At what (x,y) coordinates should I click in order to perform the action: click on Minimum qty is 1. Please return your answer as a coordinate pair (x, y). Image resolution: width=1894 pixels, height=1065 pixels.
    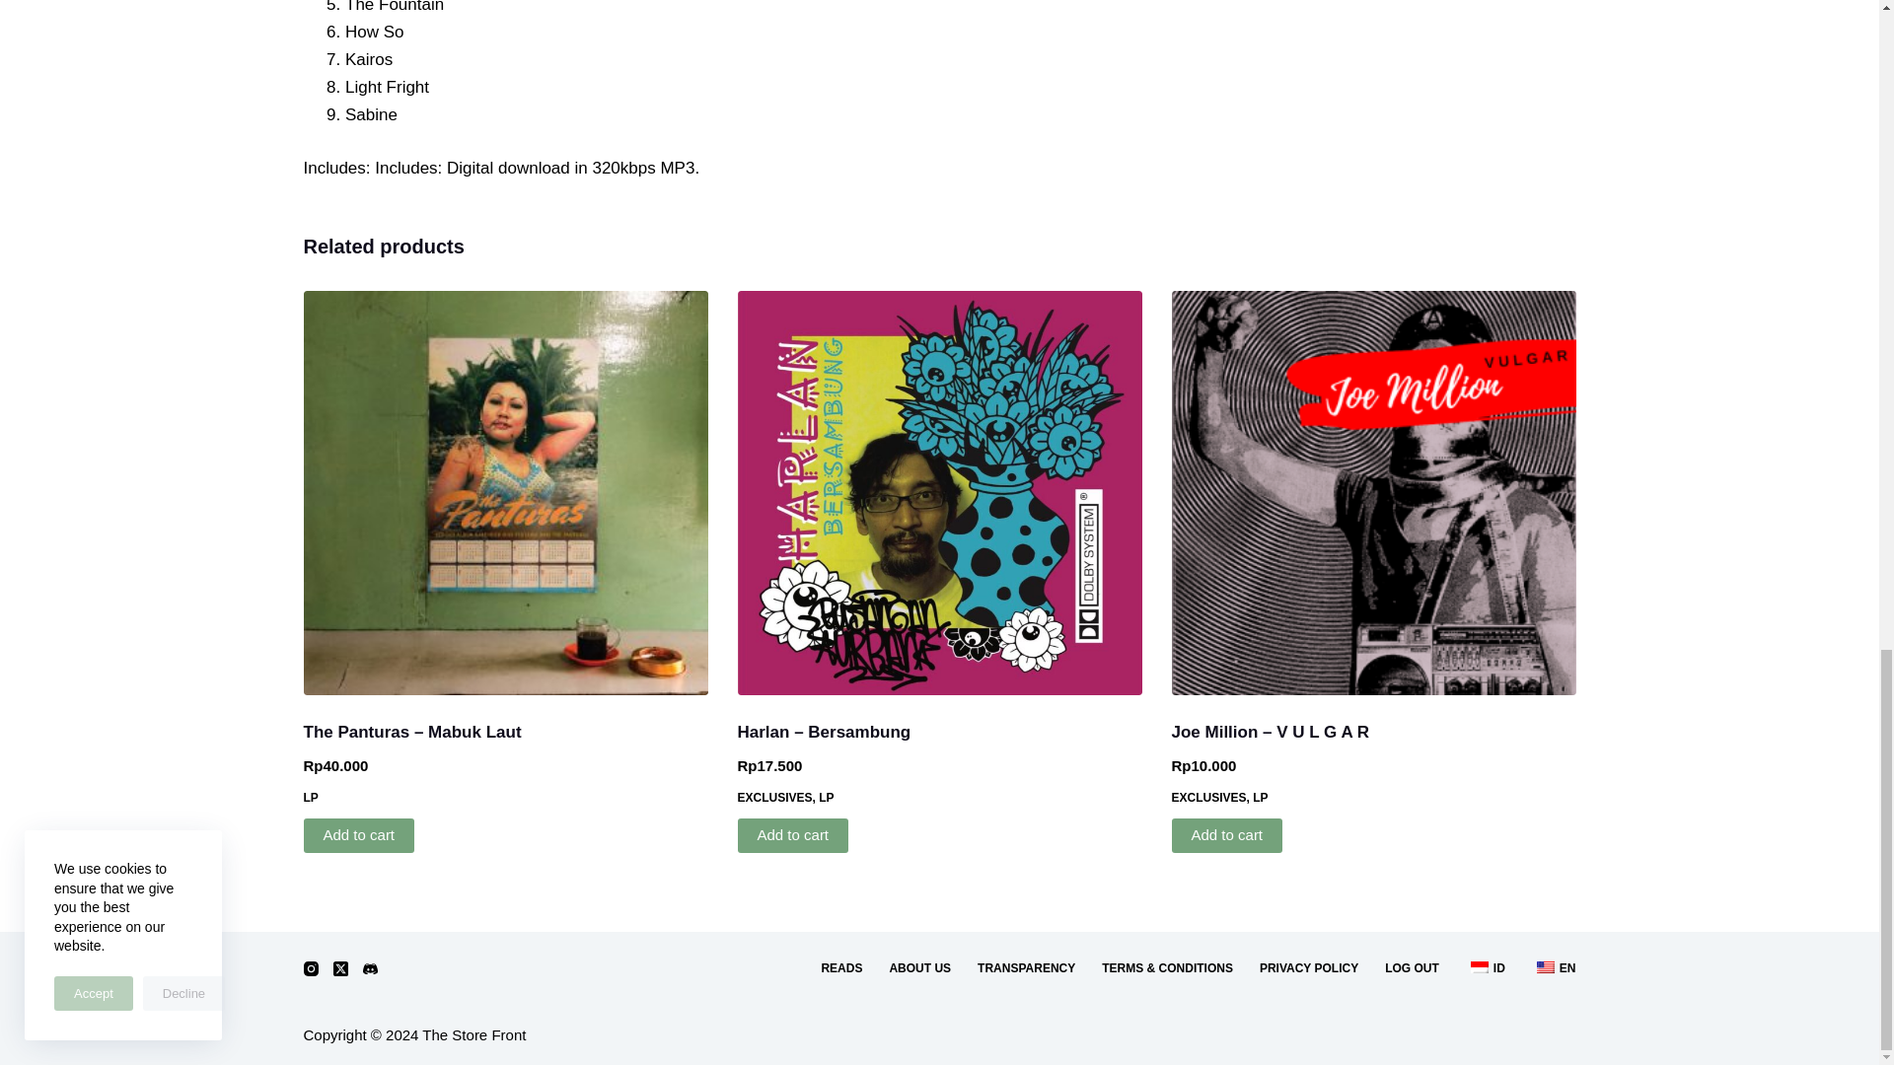
    Looking at the image, I should click on (793, 836).